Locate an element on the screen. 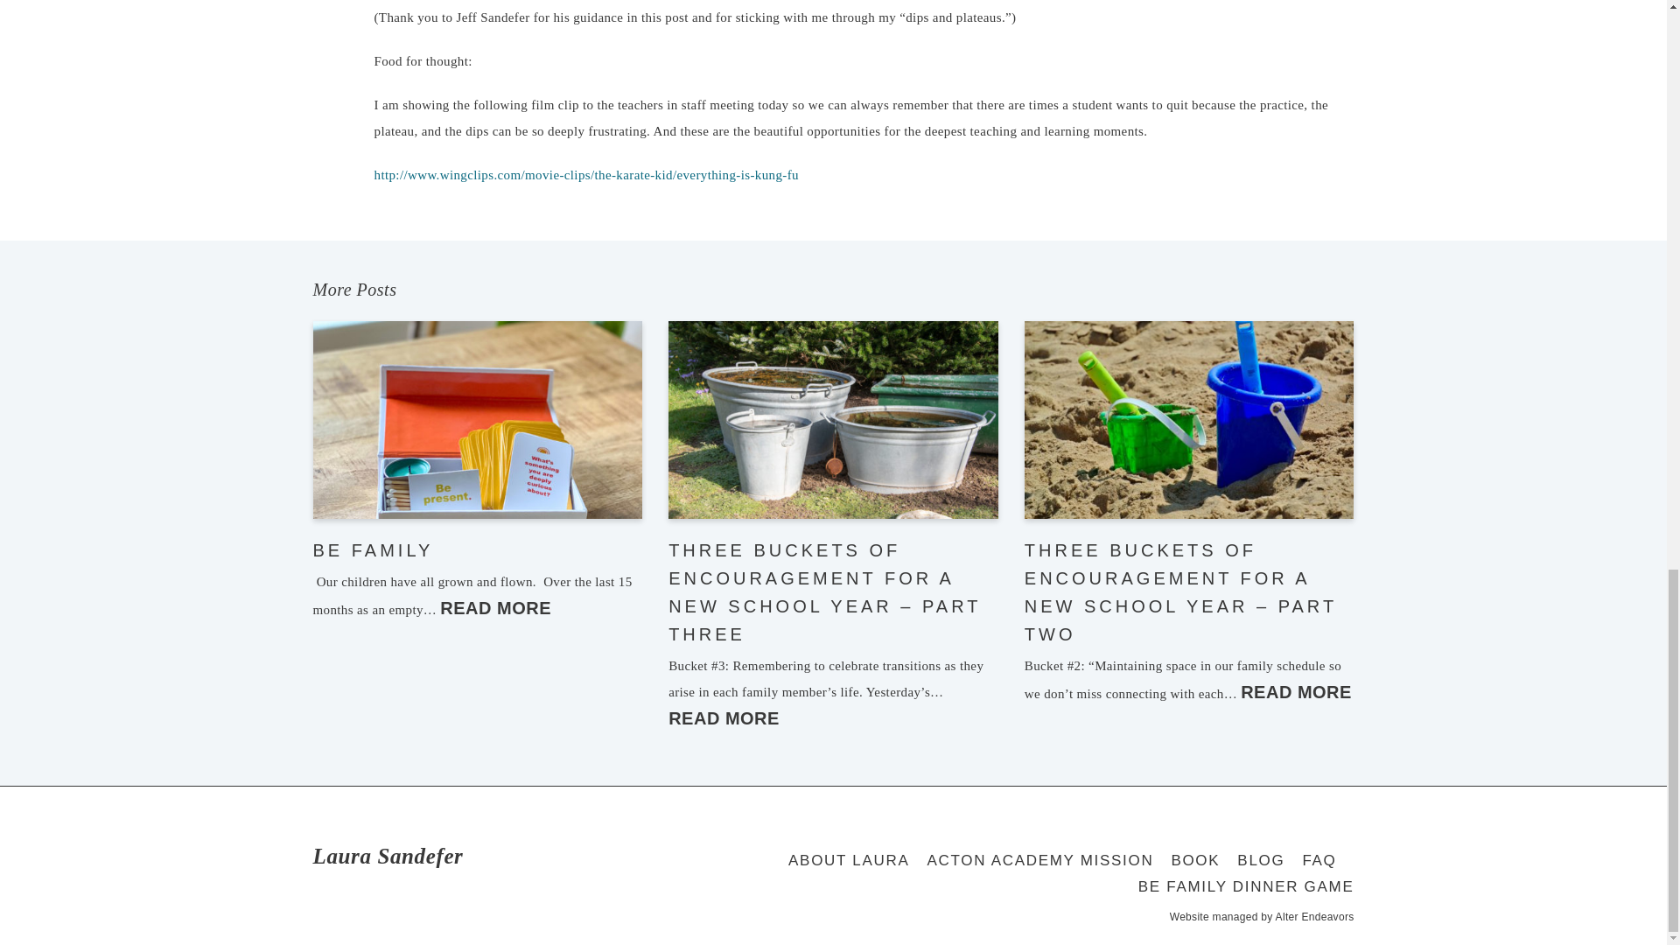  READ MORE is located at coordinates (724, 717).